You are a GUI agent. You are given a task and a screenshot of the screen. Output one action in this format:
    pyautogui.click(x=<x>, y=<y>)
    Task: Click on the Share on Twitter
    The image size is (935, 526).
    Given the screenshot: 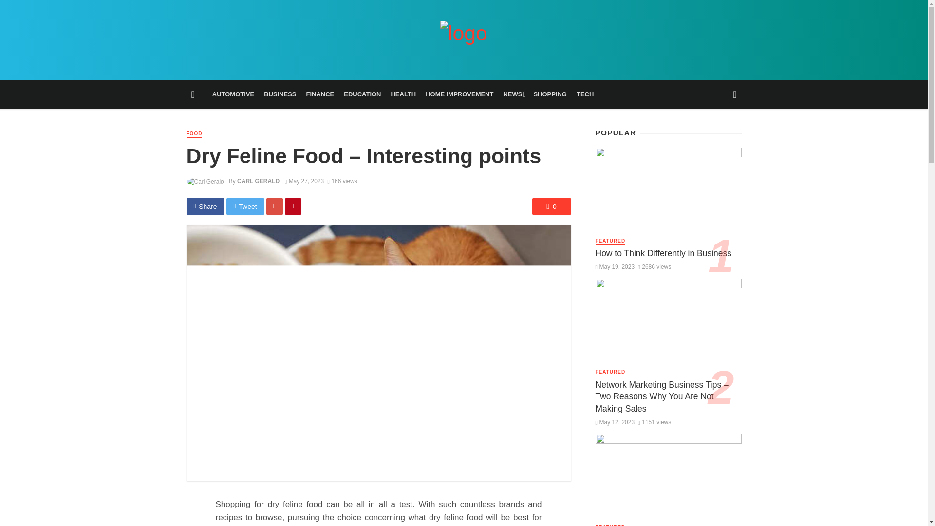 What is the action you would take?
    pyautogui.click(x=245, y=207)
    